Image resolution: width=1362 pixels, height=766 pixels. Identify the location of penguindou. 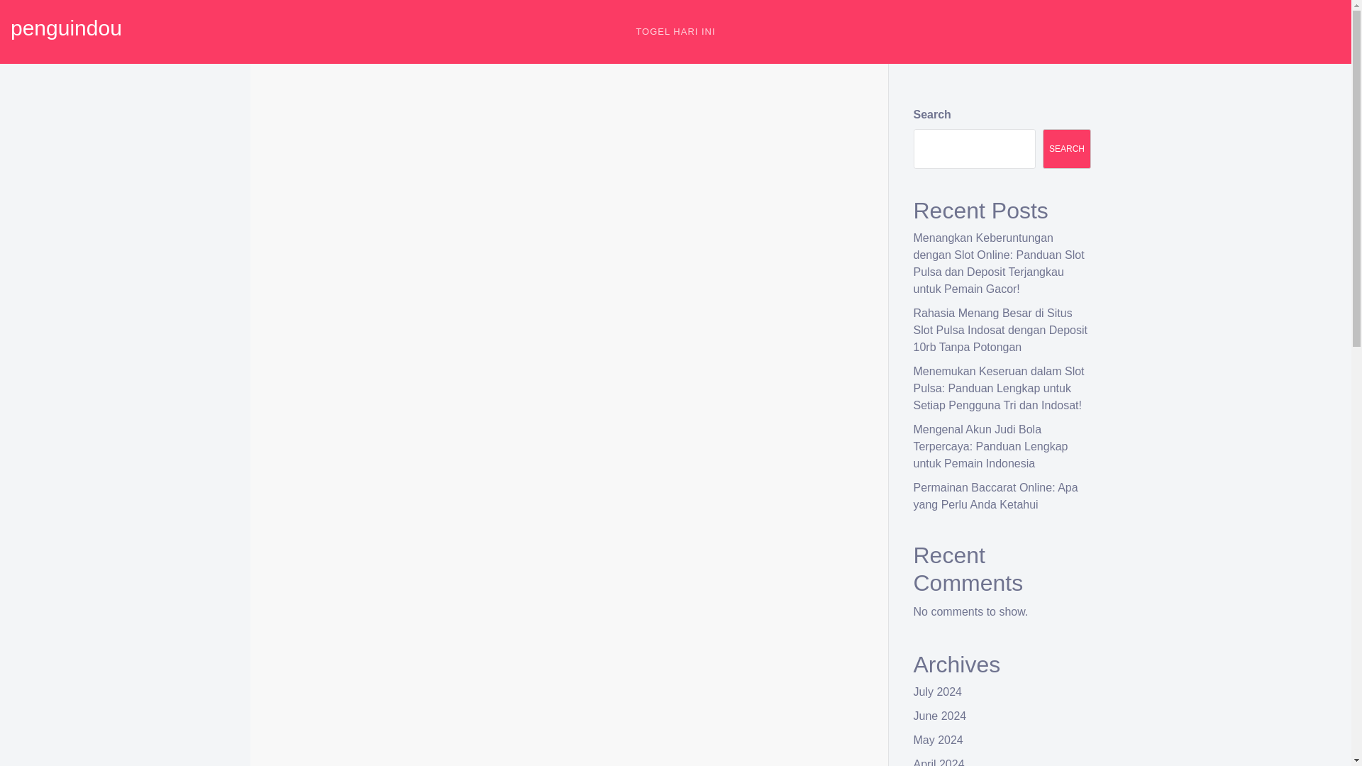
(67, 28).